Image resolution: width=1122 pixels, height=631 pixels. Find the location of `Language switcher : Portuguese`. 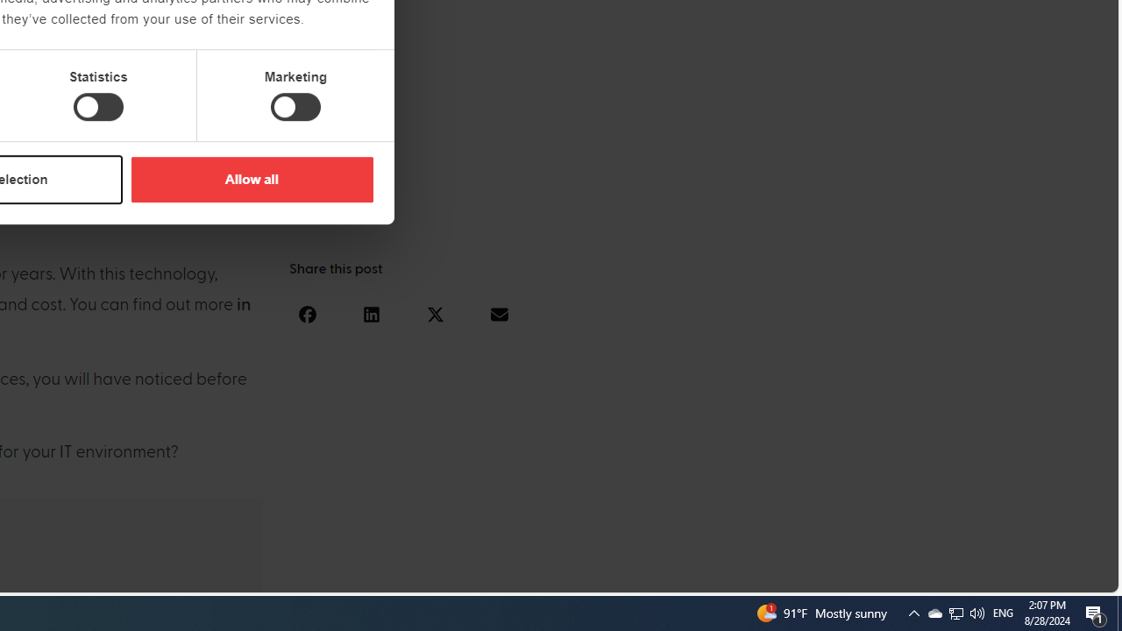

Language switcher : Portuguese is located at coordinates (1040, 576).